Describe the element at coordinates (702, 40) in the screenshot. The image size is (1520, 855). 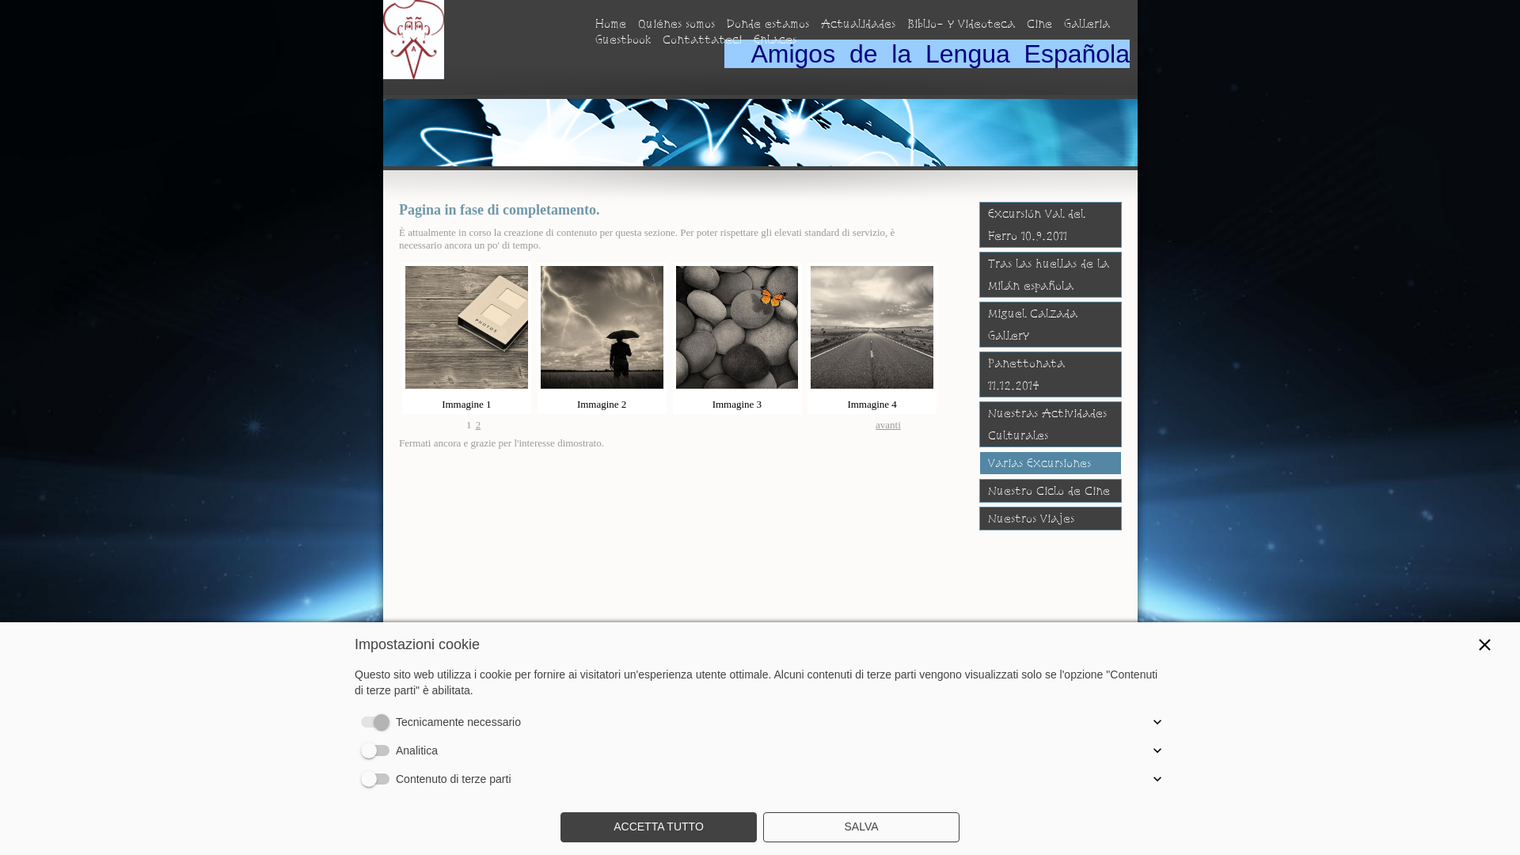
I see `Contattateci` at that location.